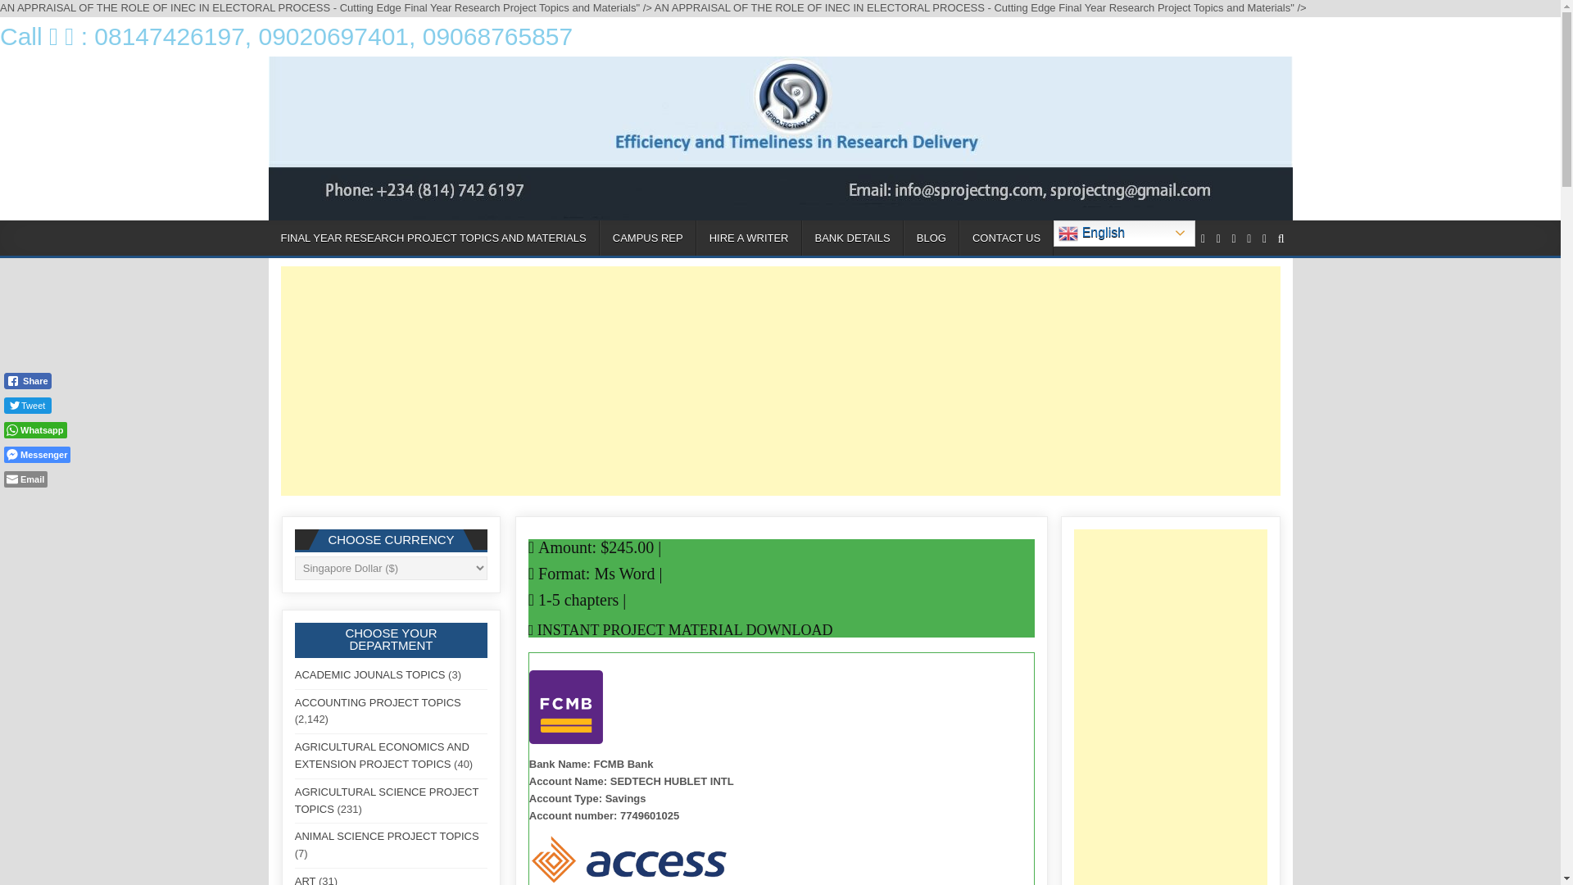 The height and width of the screenshot is (885, 1573). I want to click on CAMPUS REP, so click(647, 238).